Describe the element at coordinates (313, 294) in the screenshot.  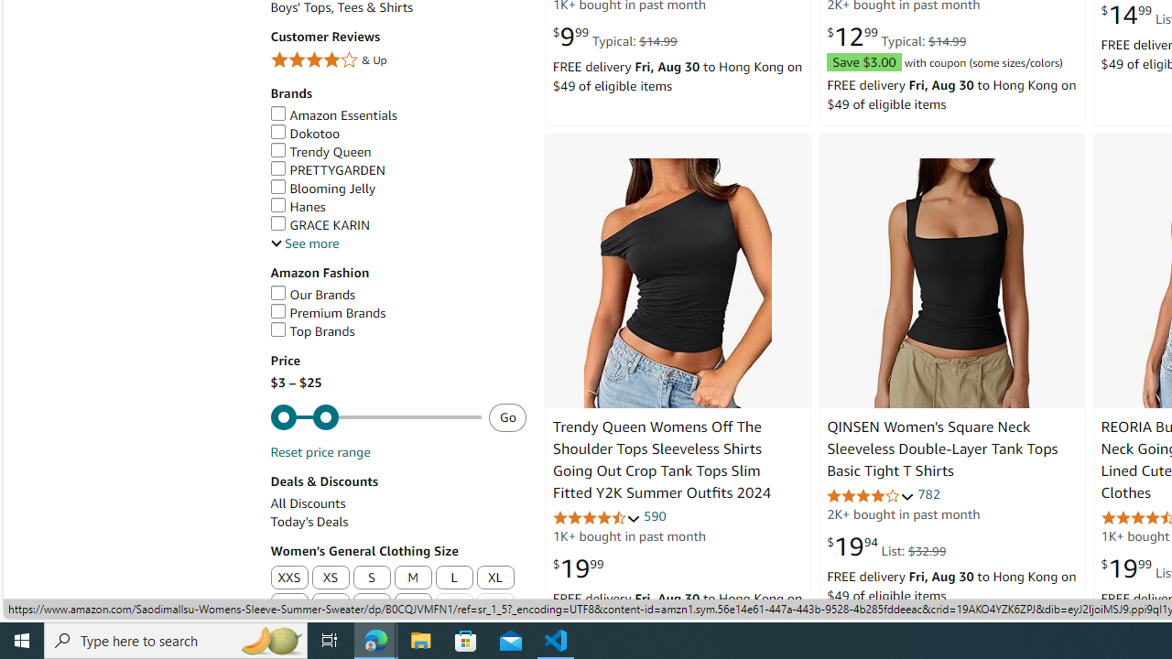
I see `Our Brands` at that location.